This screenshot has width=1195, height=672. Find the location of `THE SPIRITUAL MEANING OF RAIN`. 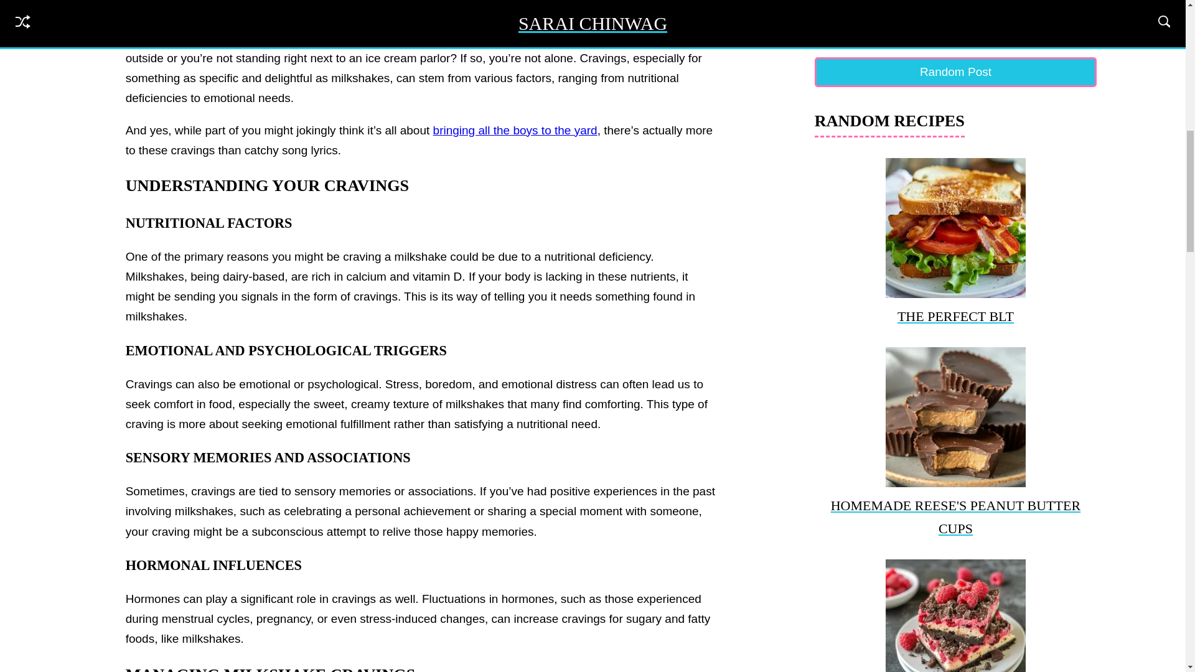

THE SPIRITUAL MEANING OF RAIN is located at coordinates (956, 19).